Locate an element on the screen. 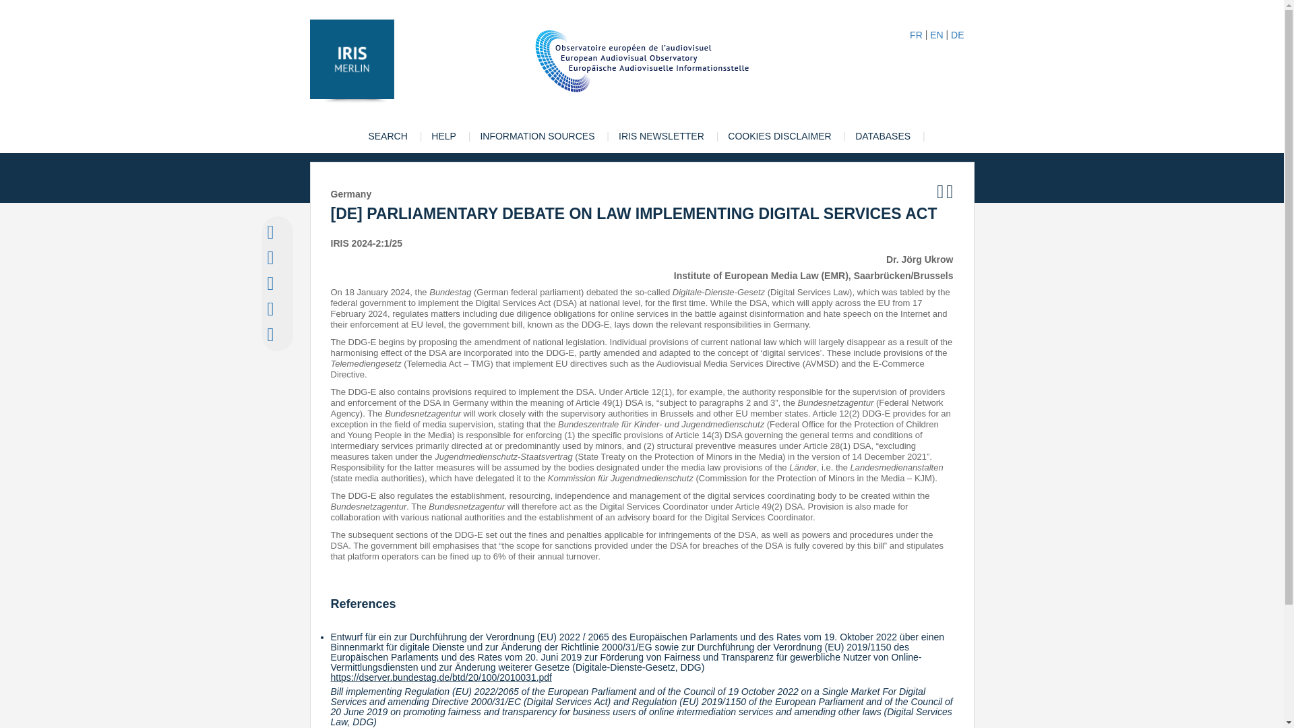 This screenshot has width=1294, height=728. COOKIES DISCLAIMER is located at coordinates (779, 136).